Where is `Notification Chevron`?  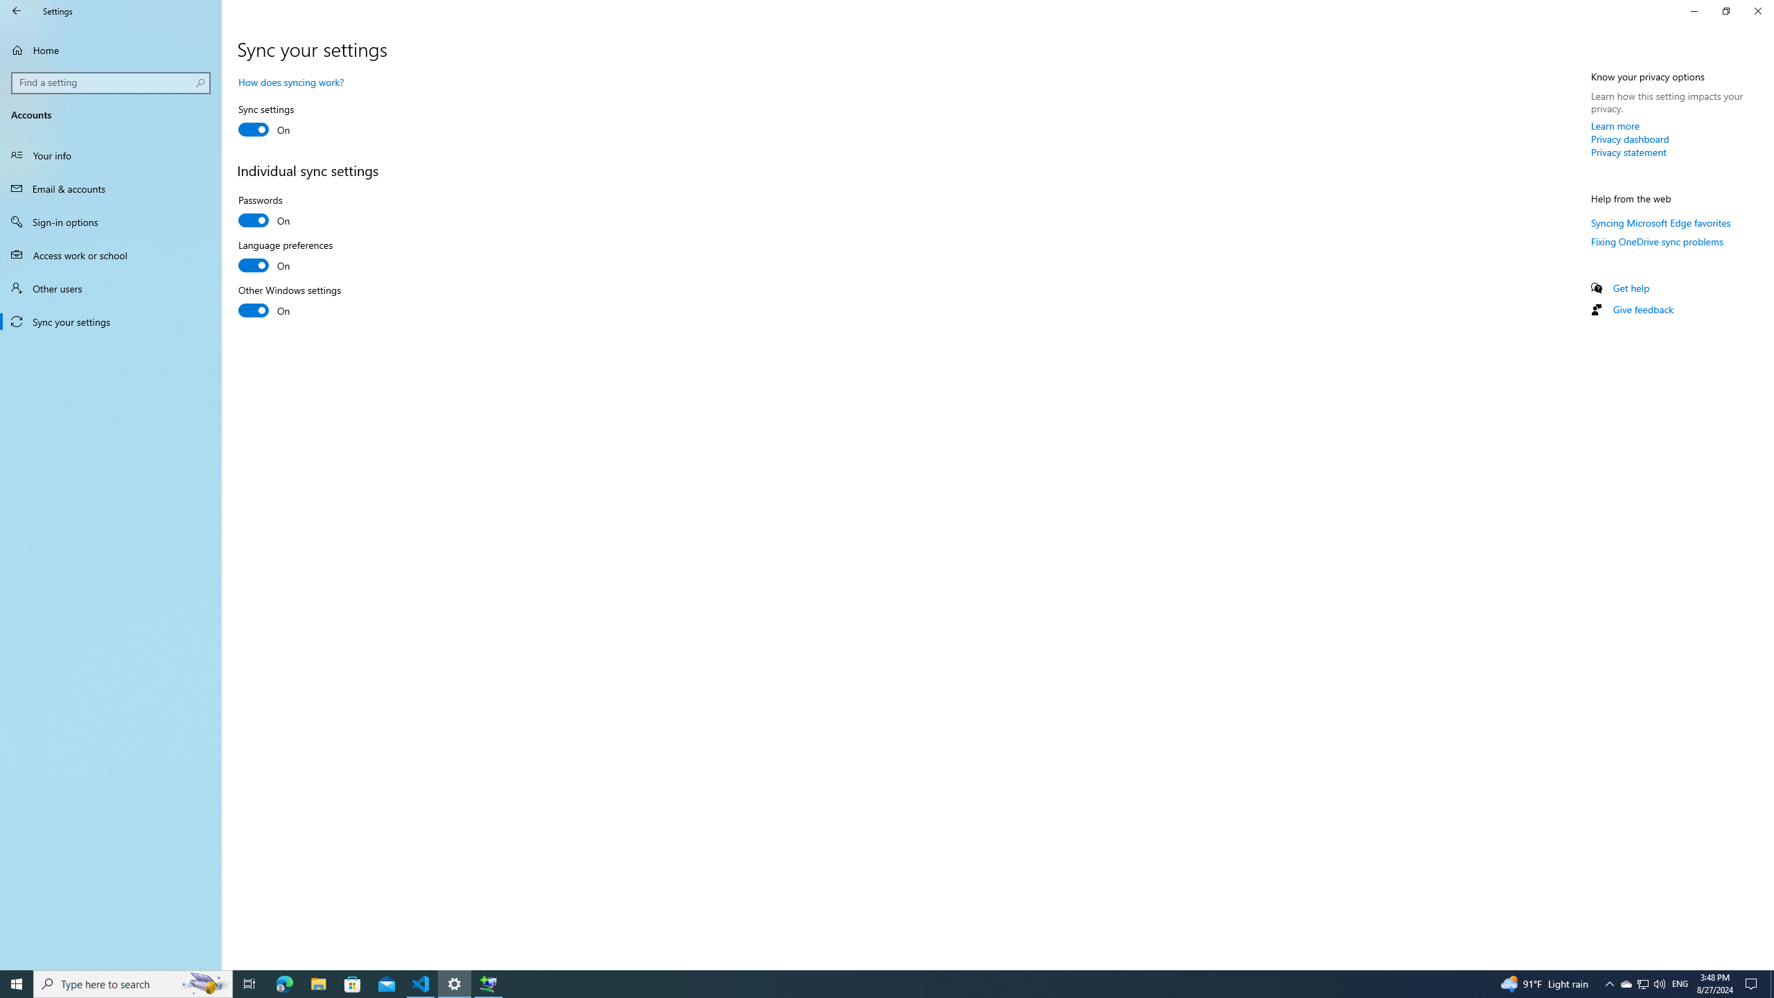
Notification Chevron is located at coordinates (1630, 139).